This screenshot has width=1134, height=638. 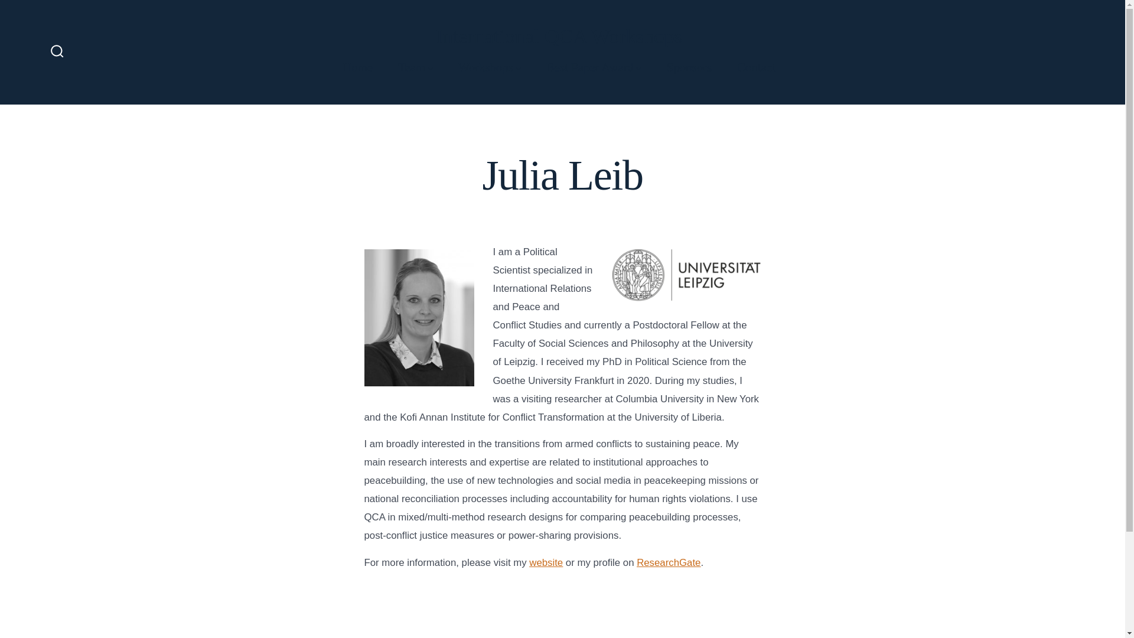 I want to click on Contact, so click(x=756, y=67).